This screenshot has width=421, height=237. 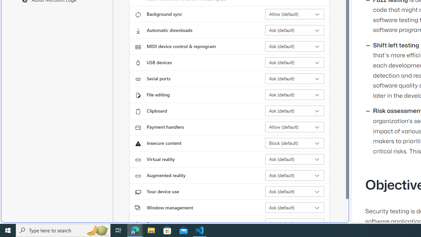 I want to click on Virtual reality Ask (default), so click(x=295, y=159).